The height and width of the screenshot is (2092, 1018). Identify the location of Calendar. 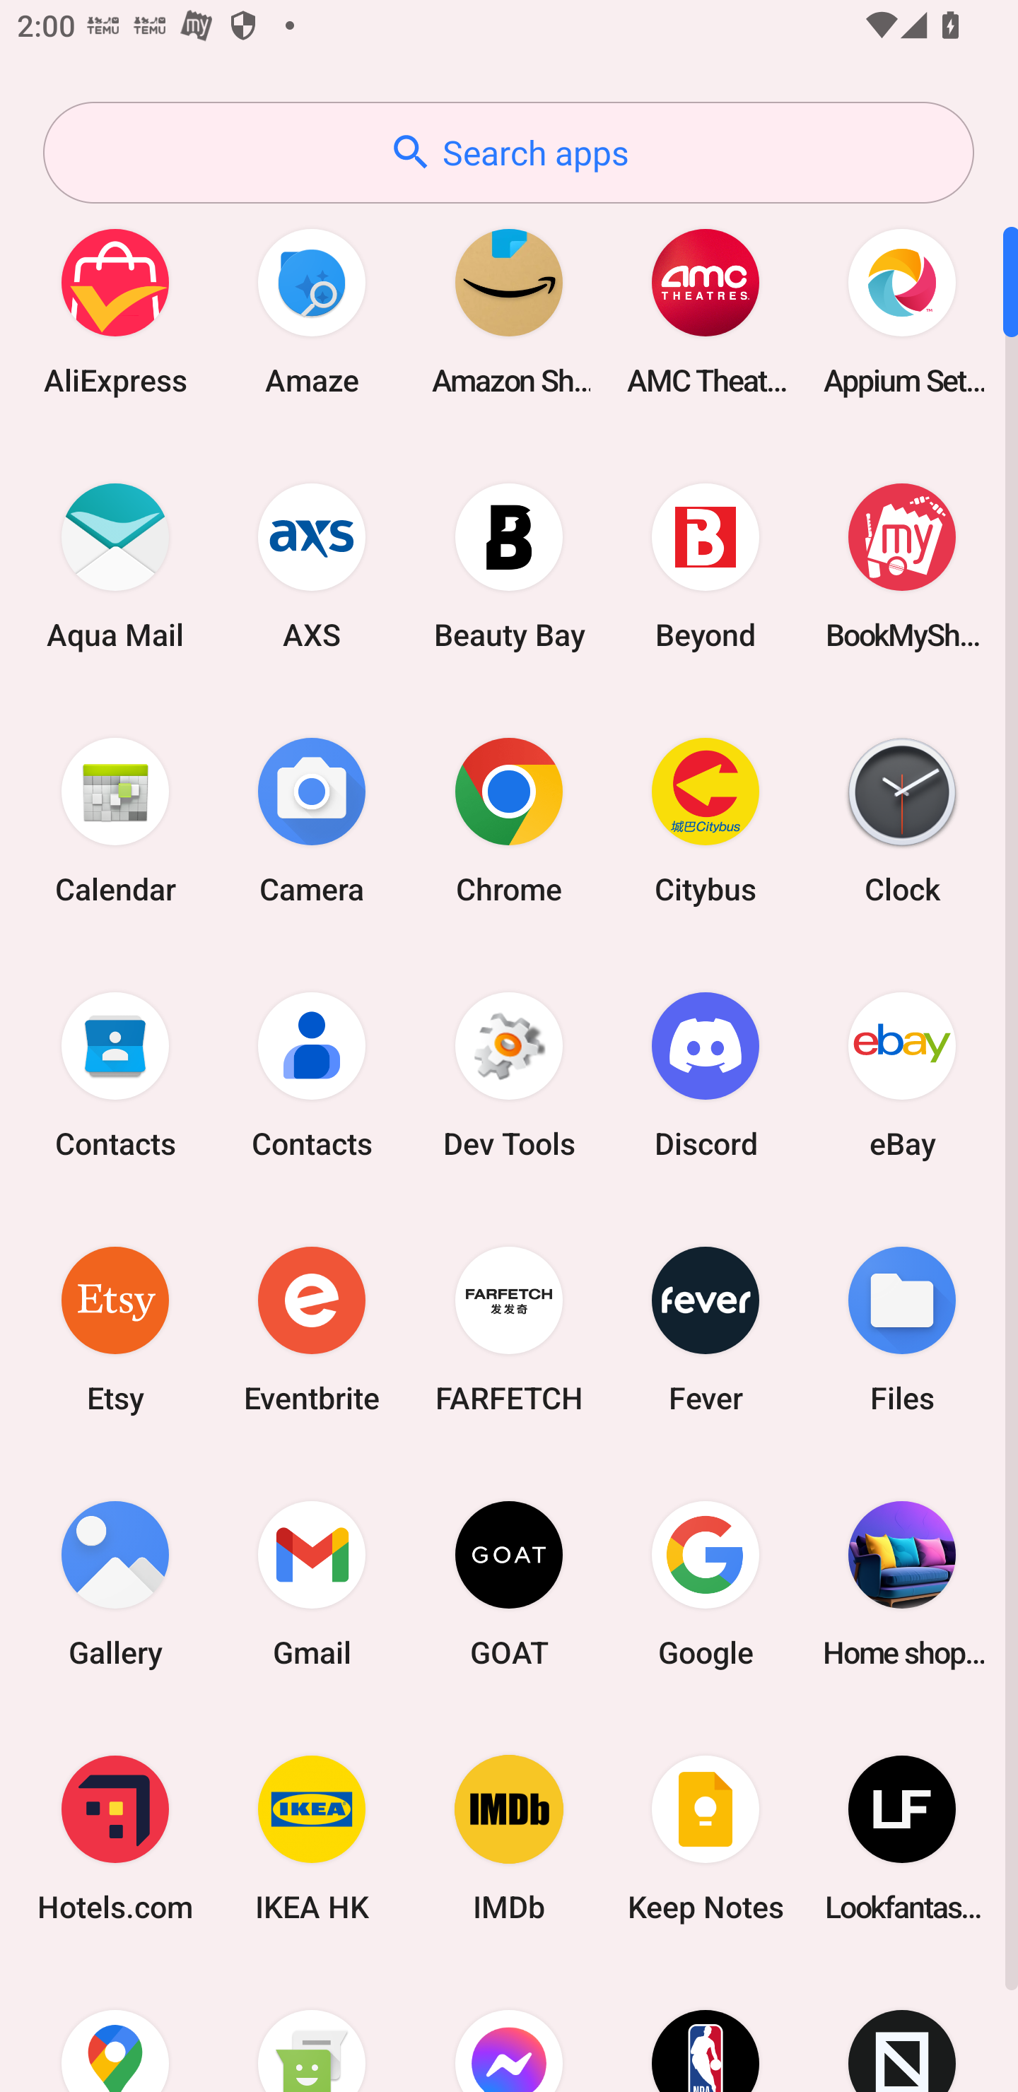
(115, 820).